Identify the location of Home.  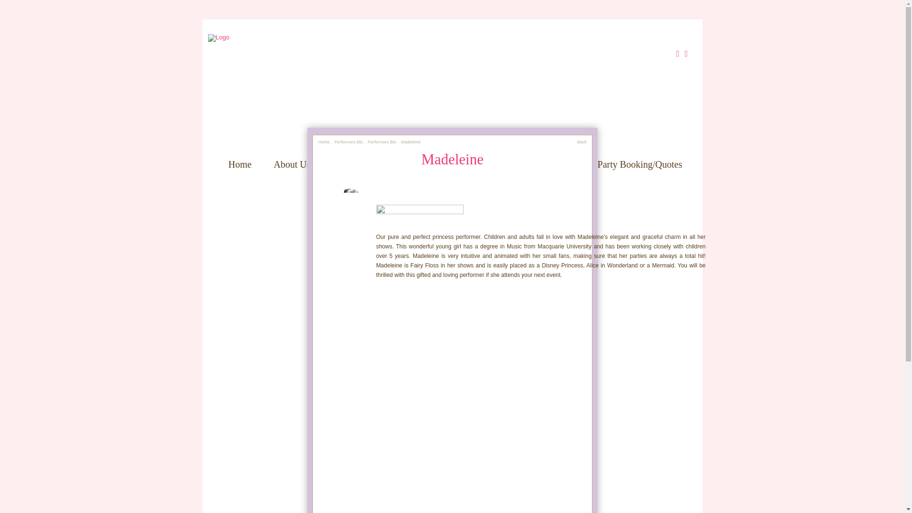
(324, 142).